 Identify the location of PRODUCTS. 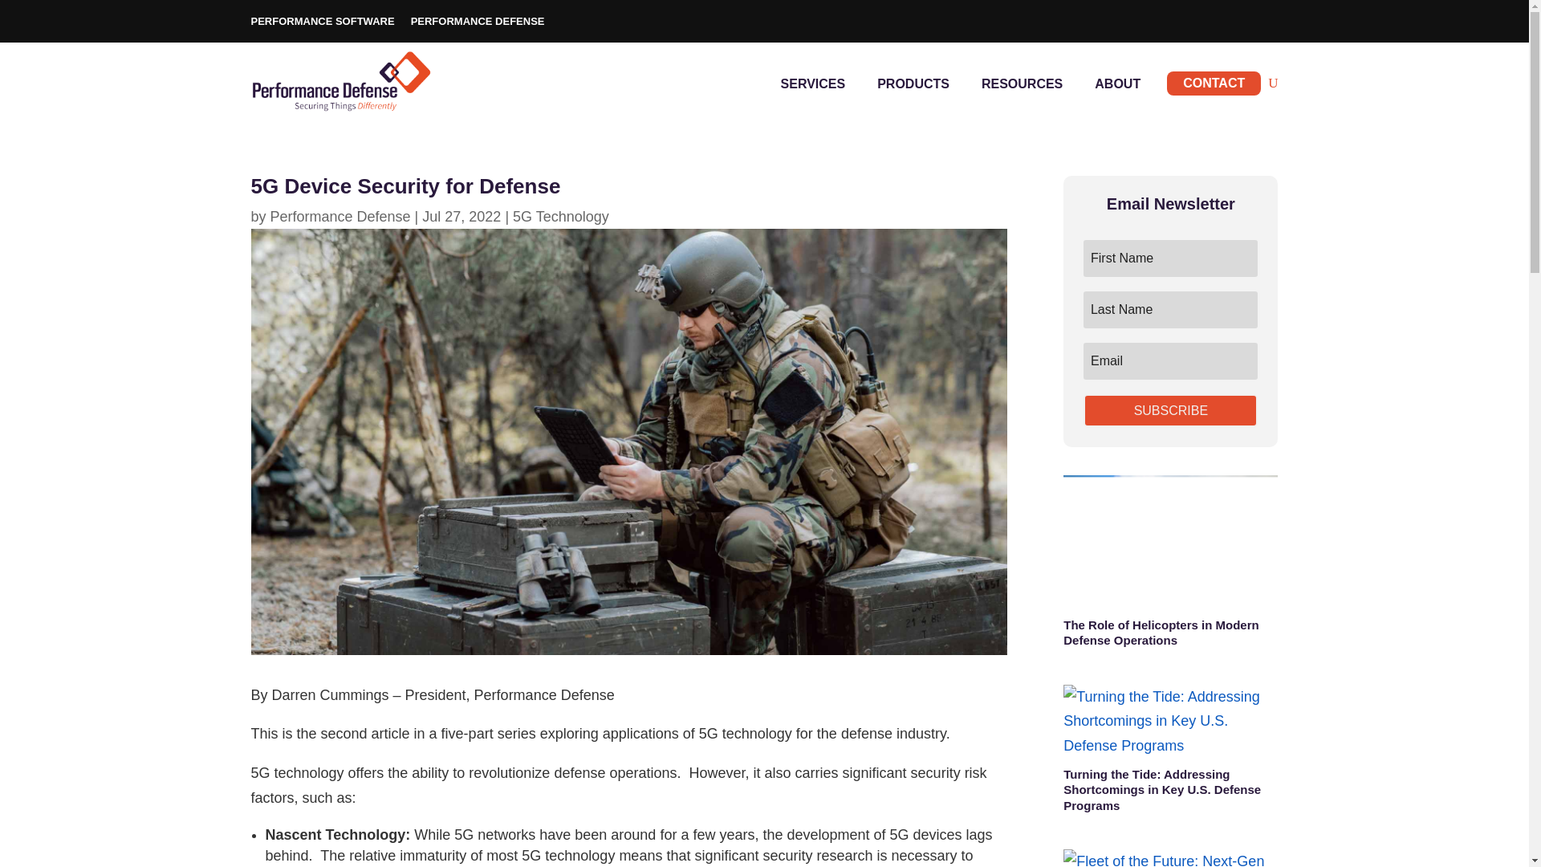
(913, 83).